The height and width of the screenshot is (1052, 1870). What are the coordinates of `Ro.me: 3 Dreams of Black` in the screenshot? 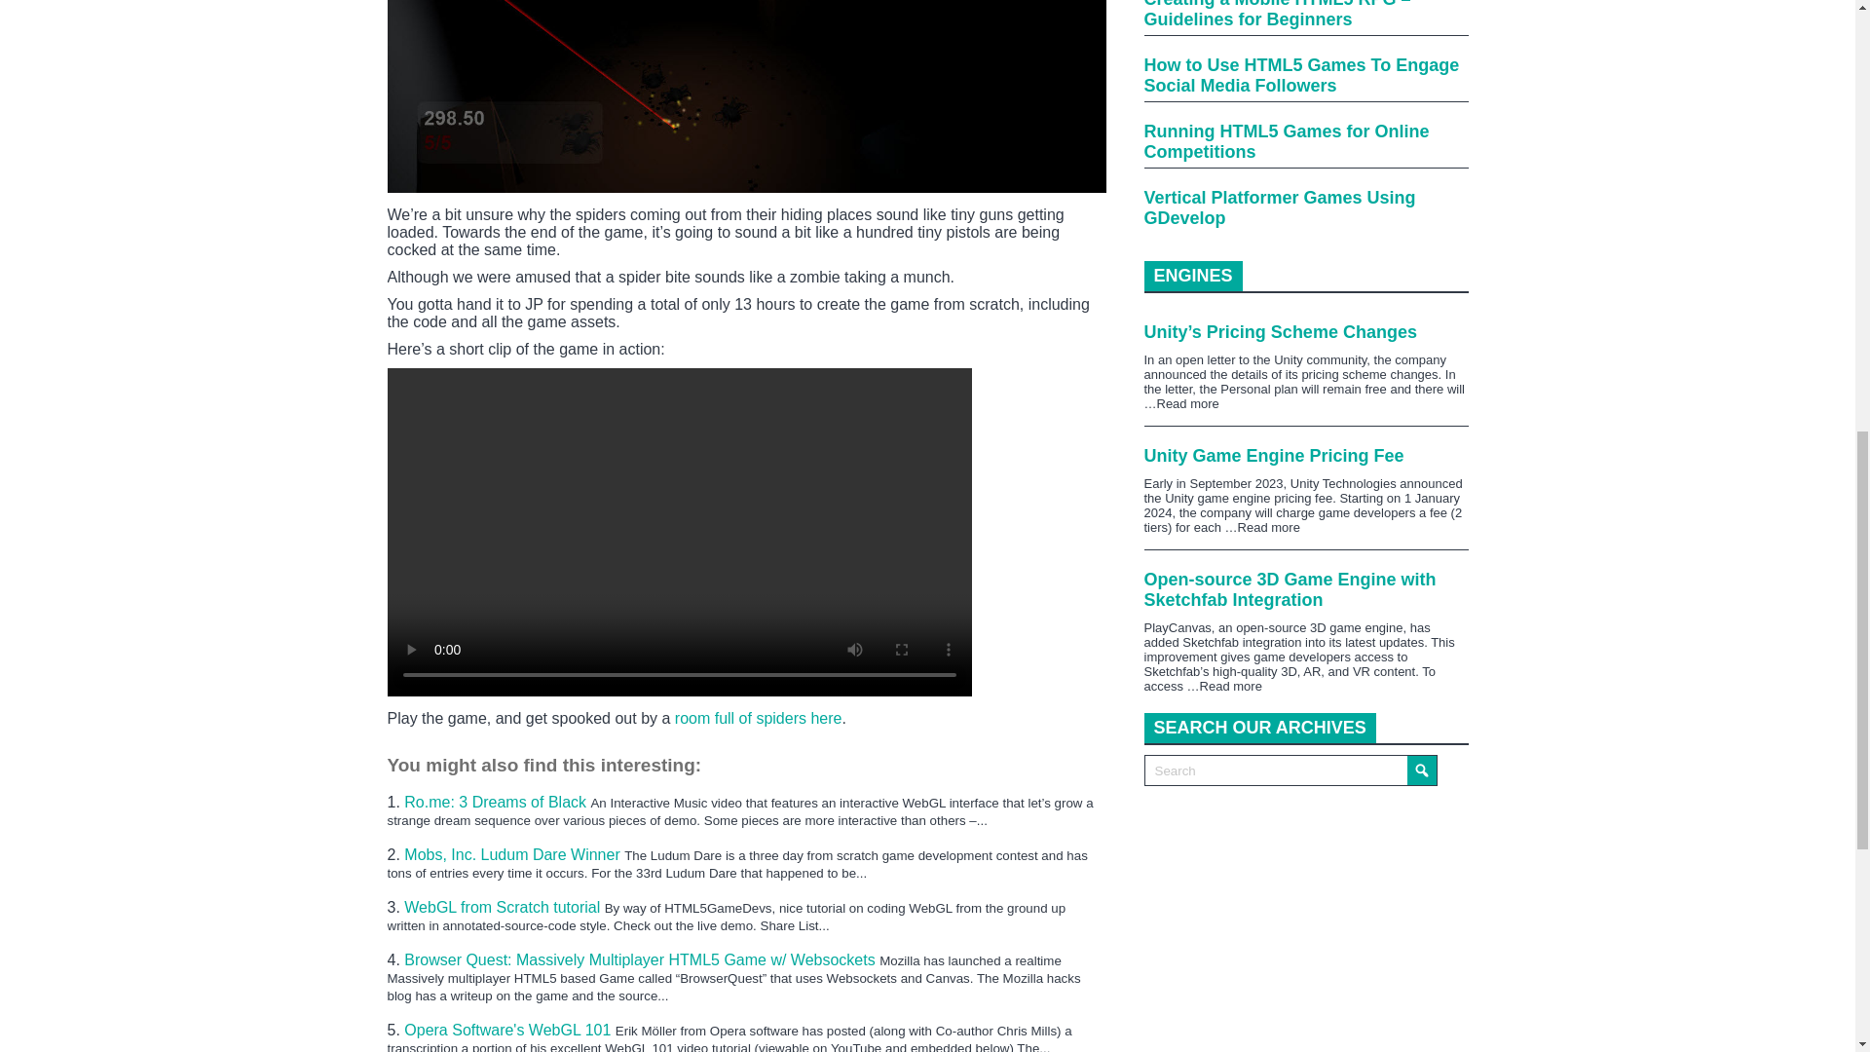 It's located at (497, 802).